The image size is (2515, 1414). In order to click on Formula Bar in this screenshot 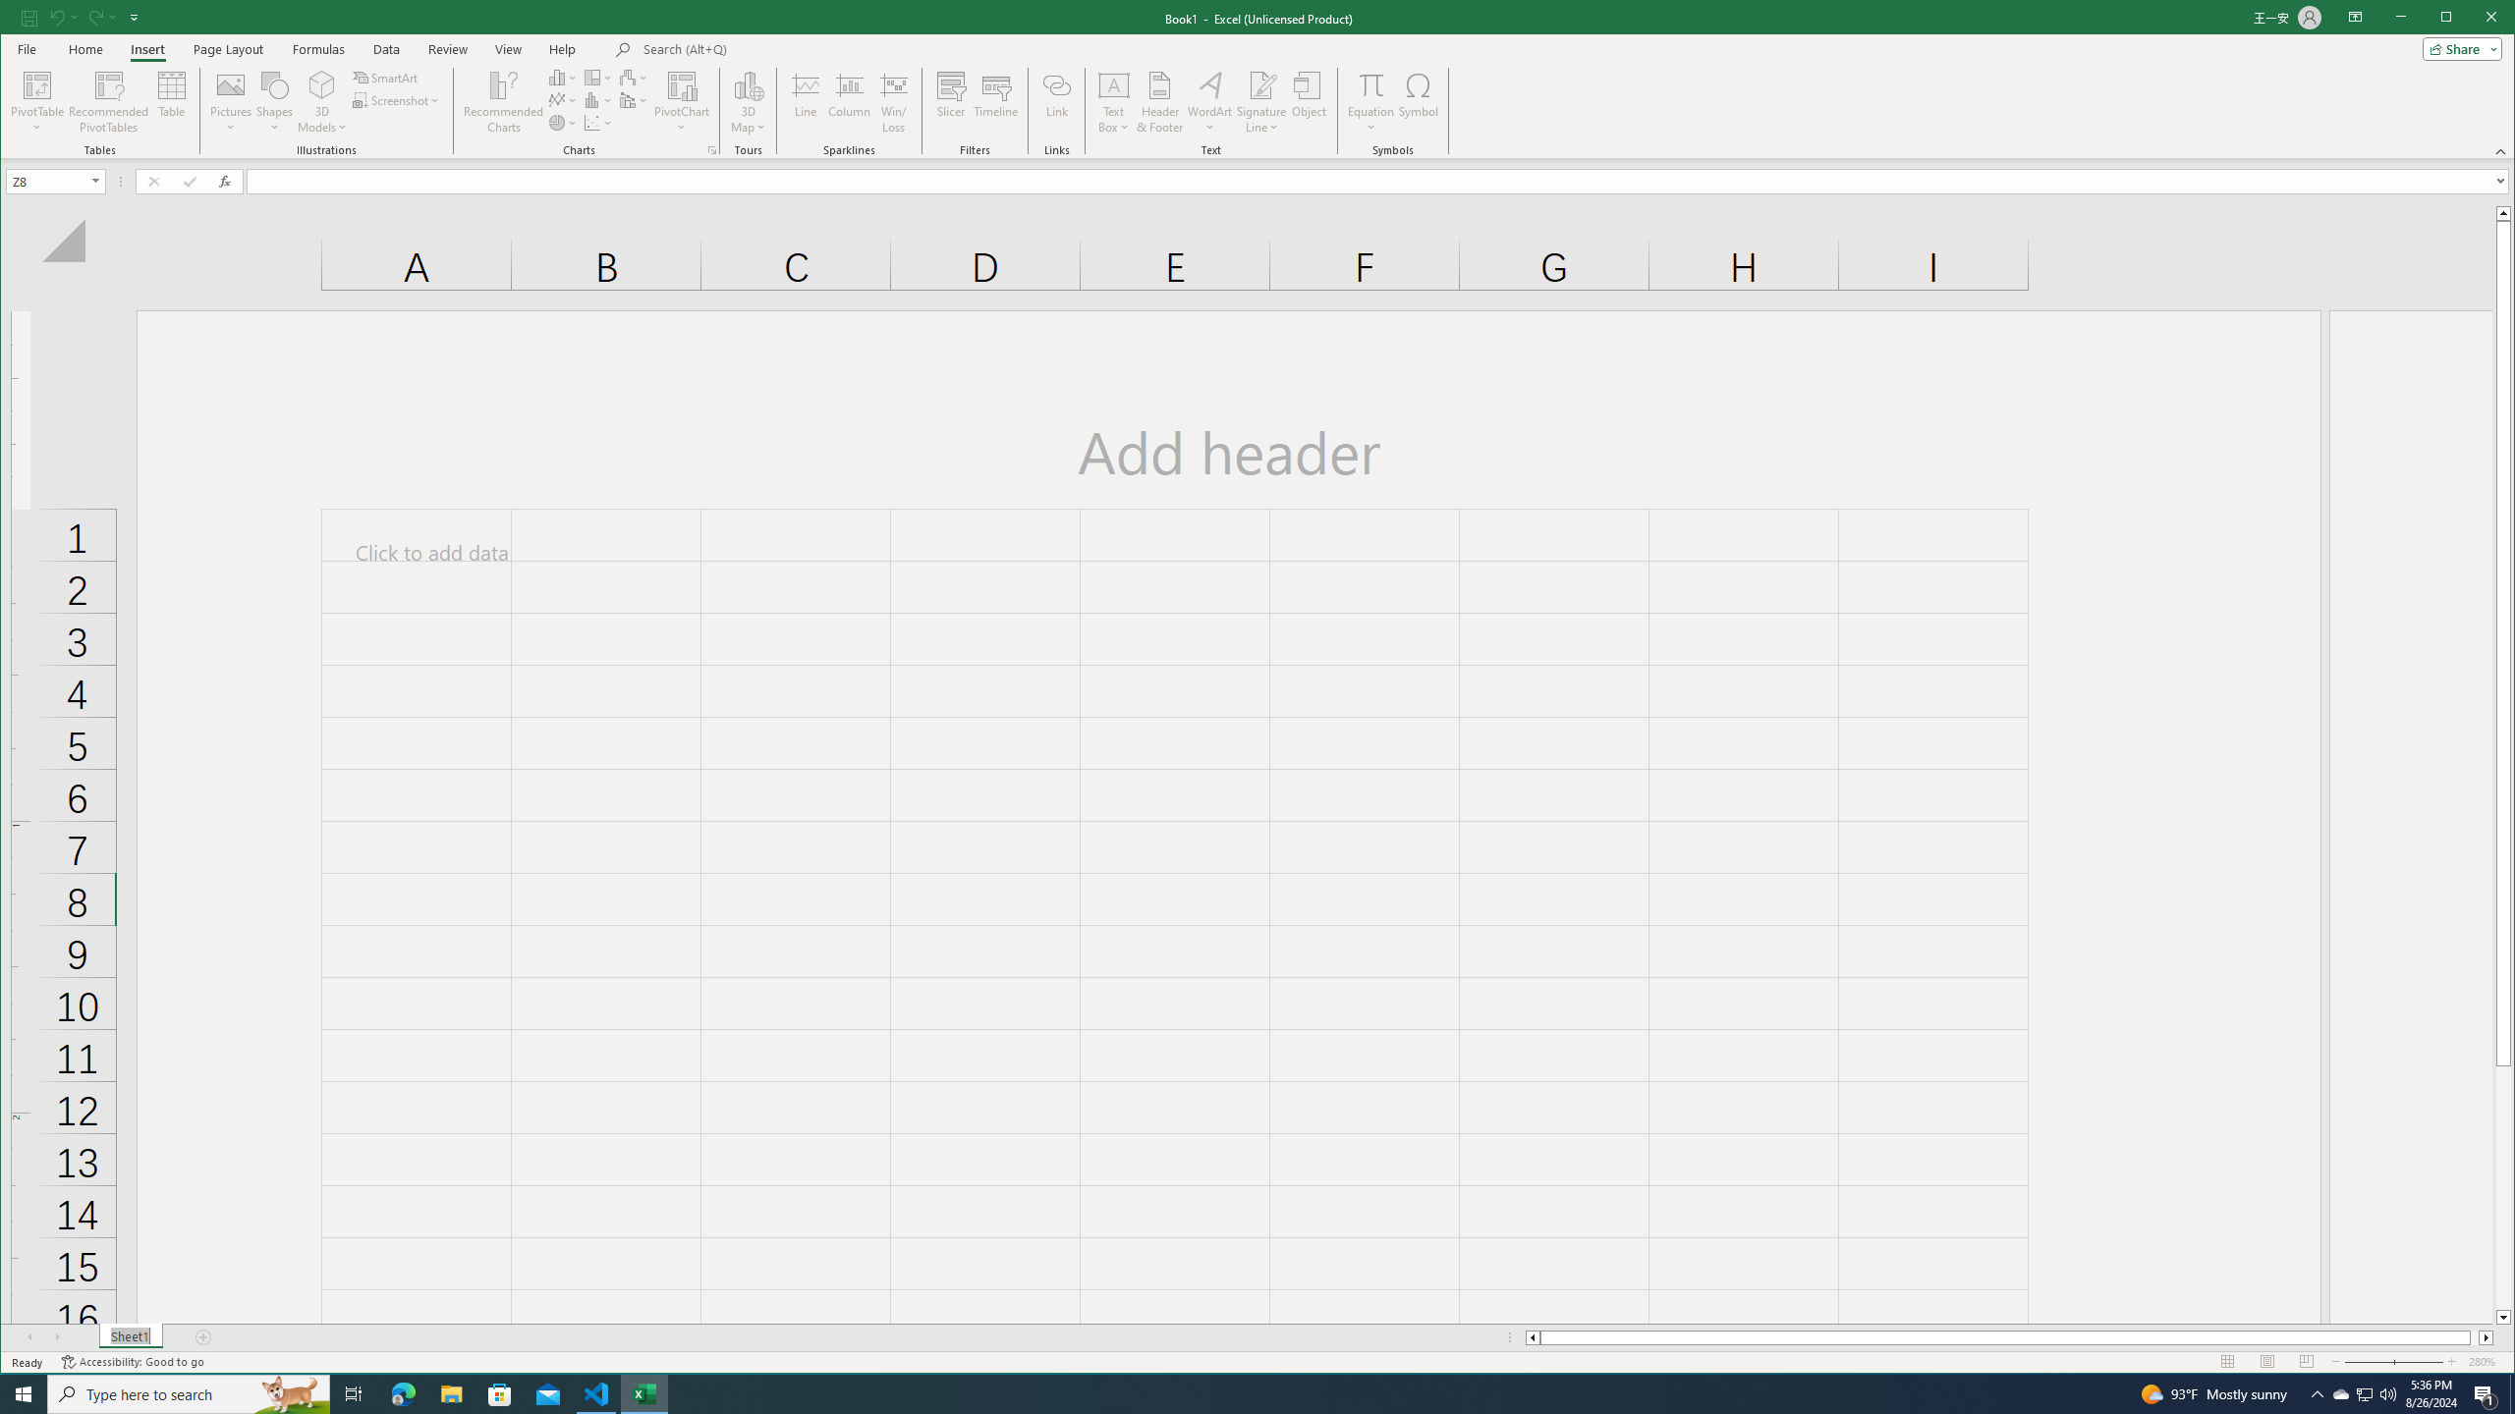, I will do `click(1418, 102)`.